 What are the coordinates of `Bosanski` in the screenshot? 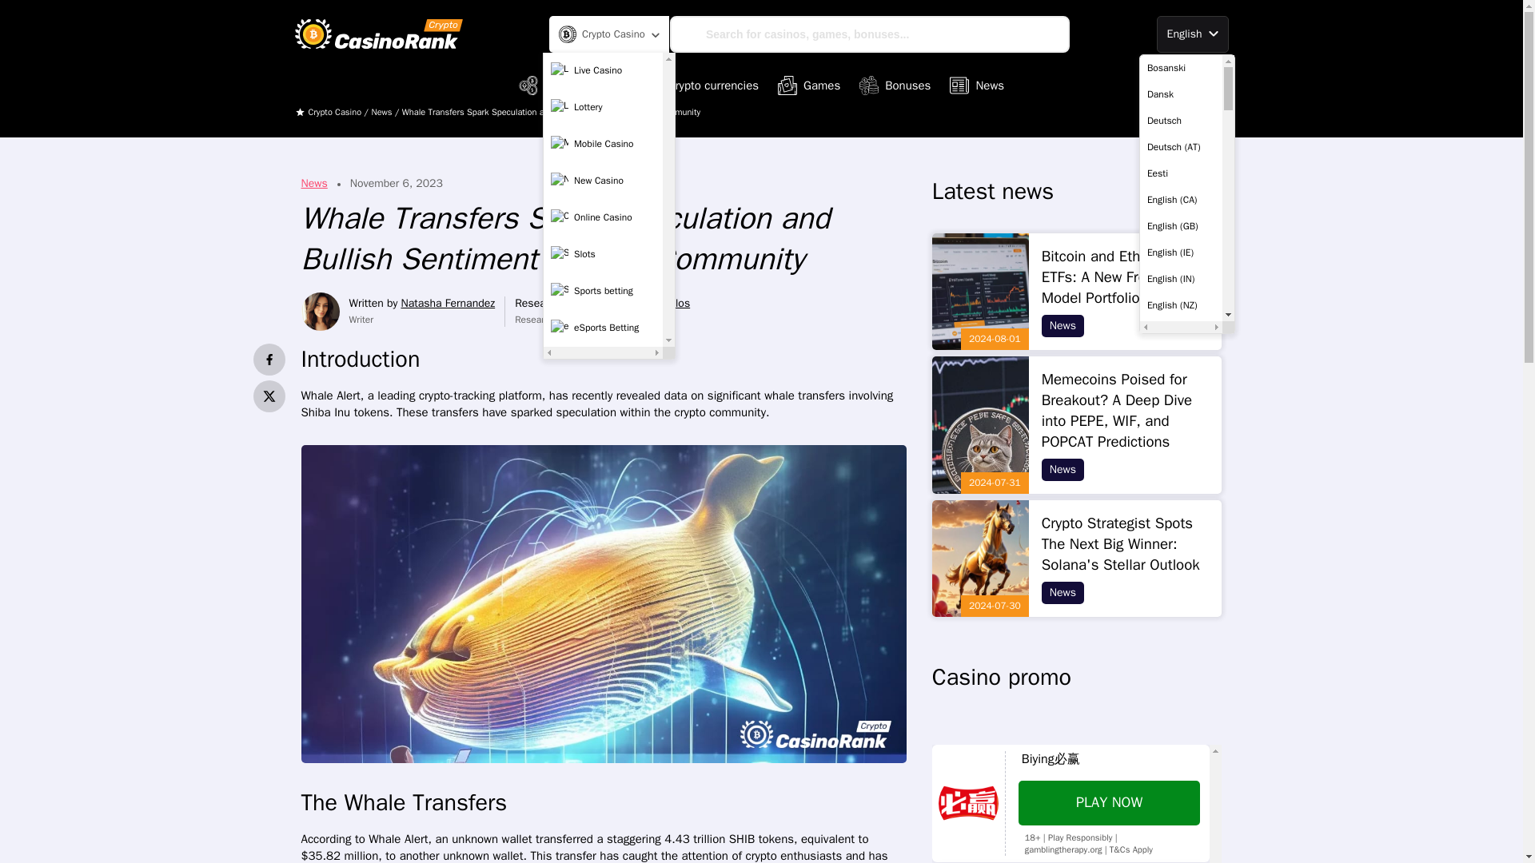 It's located at (1181, 67).